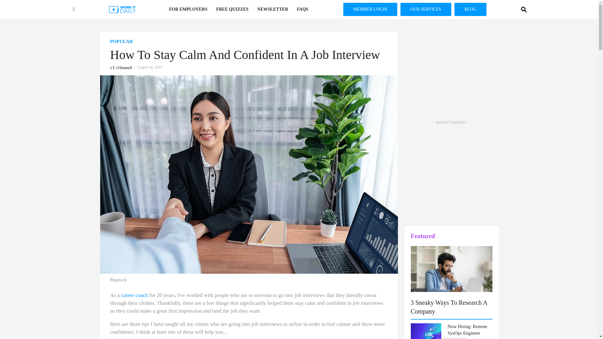  I want to click on career coach, so click(134, 295).